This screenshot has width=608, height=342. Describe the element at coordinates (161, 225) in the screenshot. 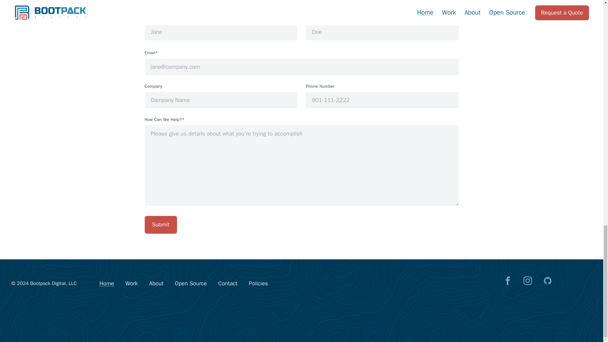

I see `Submit` at that location.